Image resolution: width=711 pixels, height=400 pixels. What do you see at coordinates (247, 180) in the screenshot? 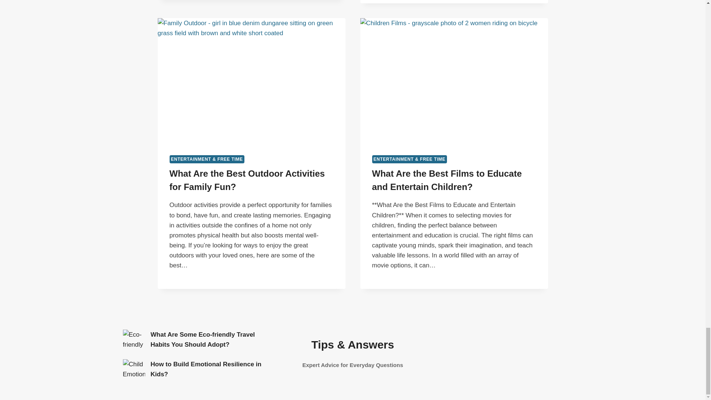
I see `What Are the Best Outdoor Activities for Family Fun?` at bounding box center [247, 180].